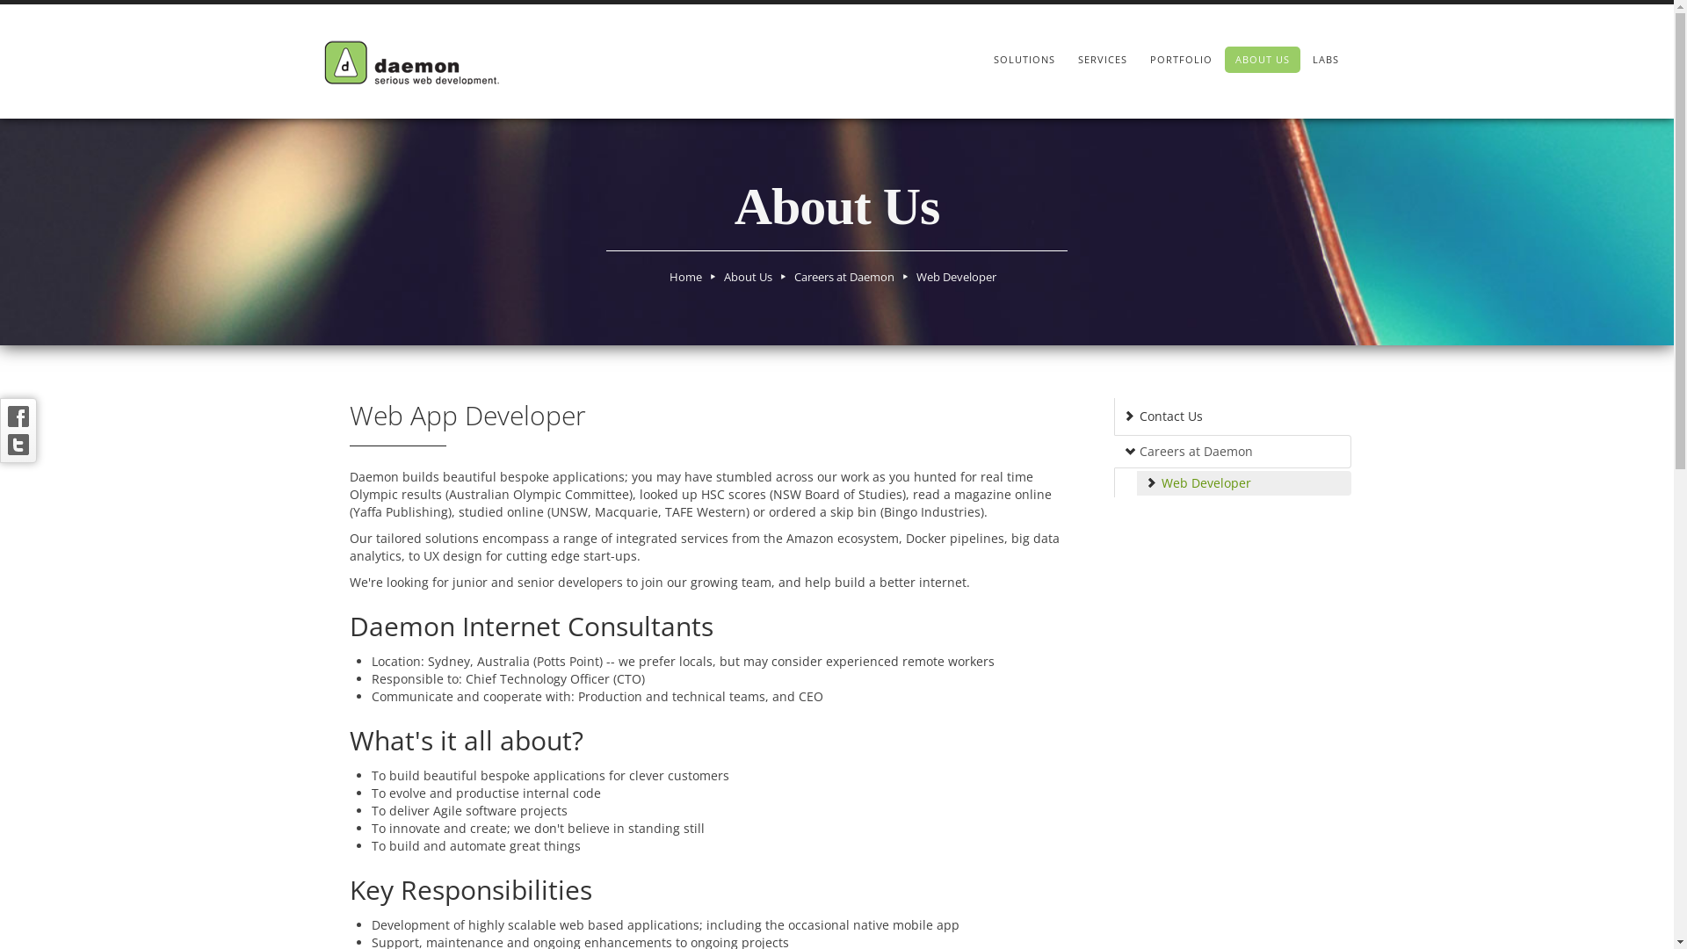  What do you see at coordinates (749, 277) in the screenshot?
I see `About Us` at bounding box center [749, 277].